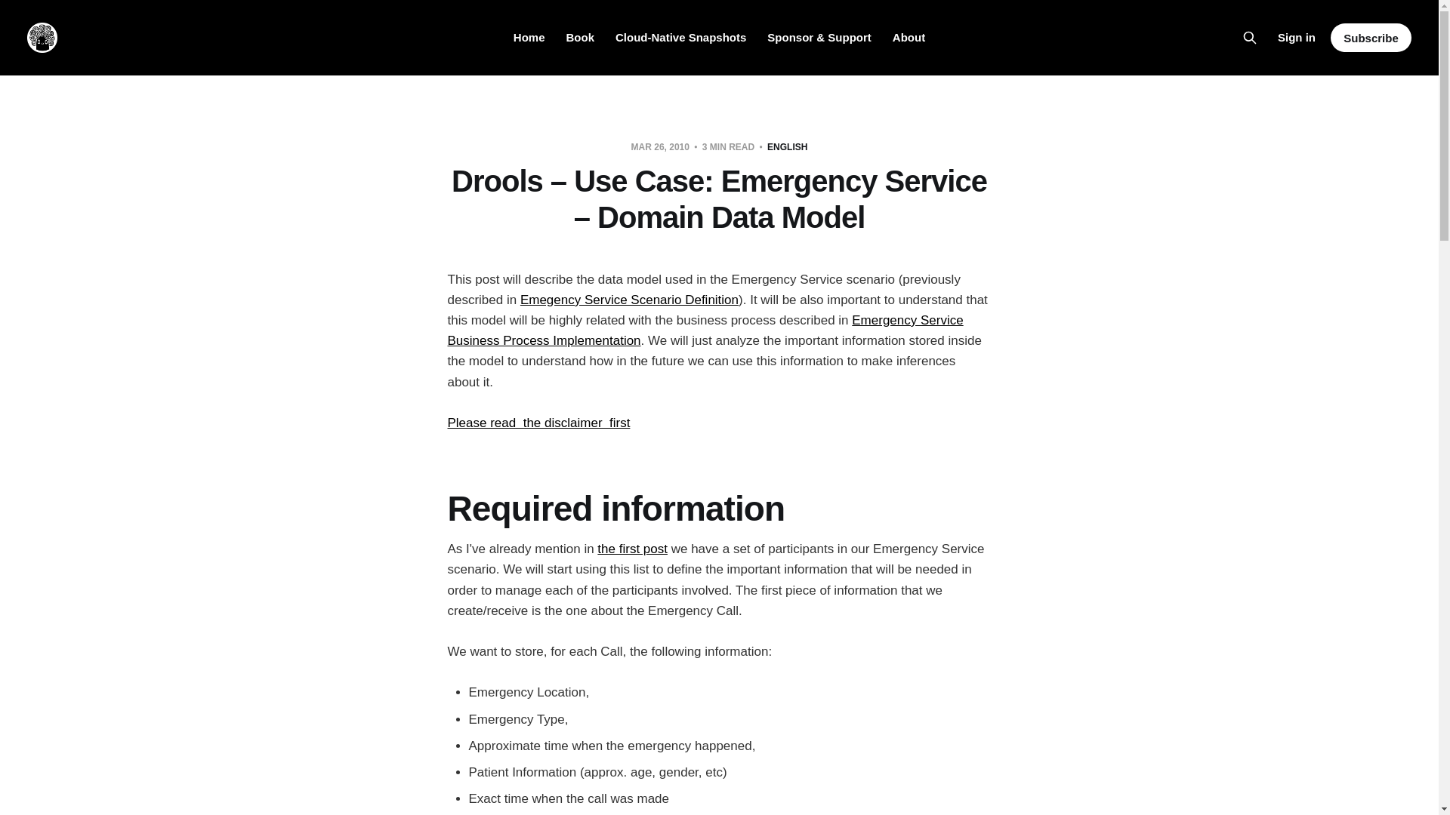 This screenshot has height=815, width=1450. Describe the element at coordinates (680, 38) in the screenshot. I see `Cloud-Native Snapshots` at that location.